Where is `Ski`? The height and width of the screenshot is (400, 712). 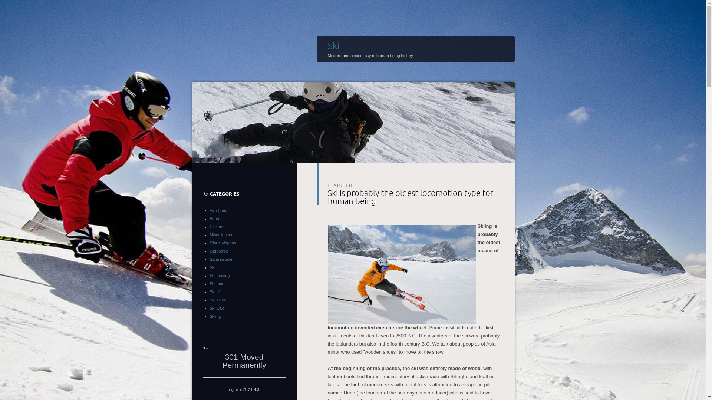 Ski is located at coordinates (213, 267).